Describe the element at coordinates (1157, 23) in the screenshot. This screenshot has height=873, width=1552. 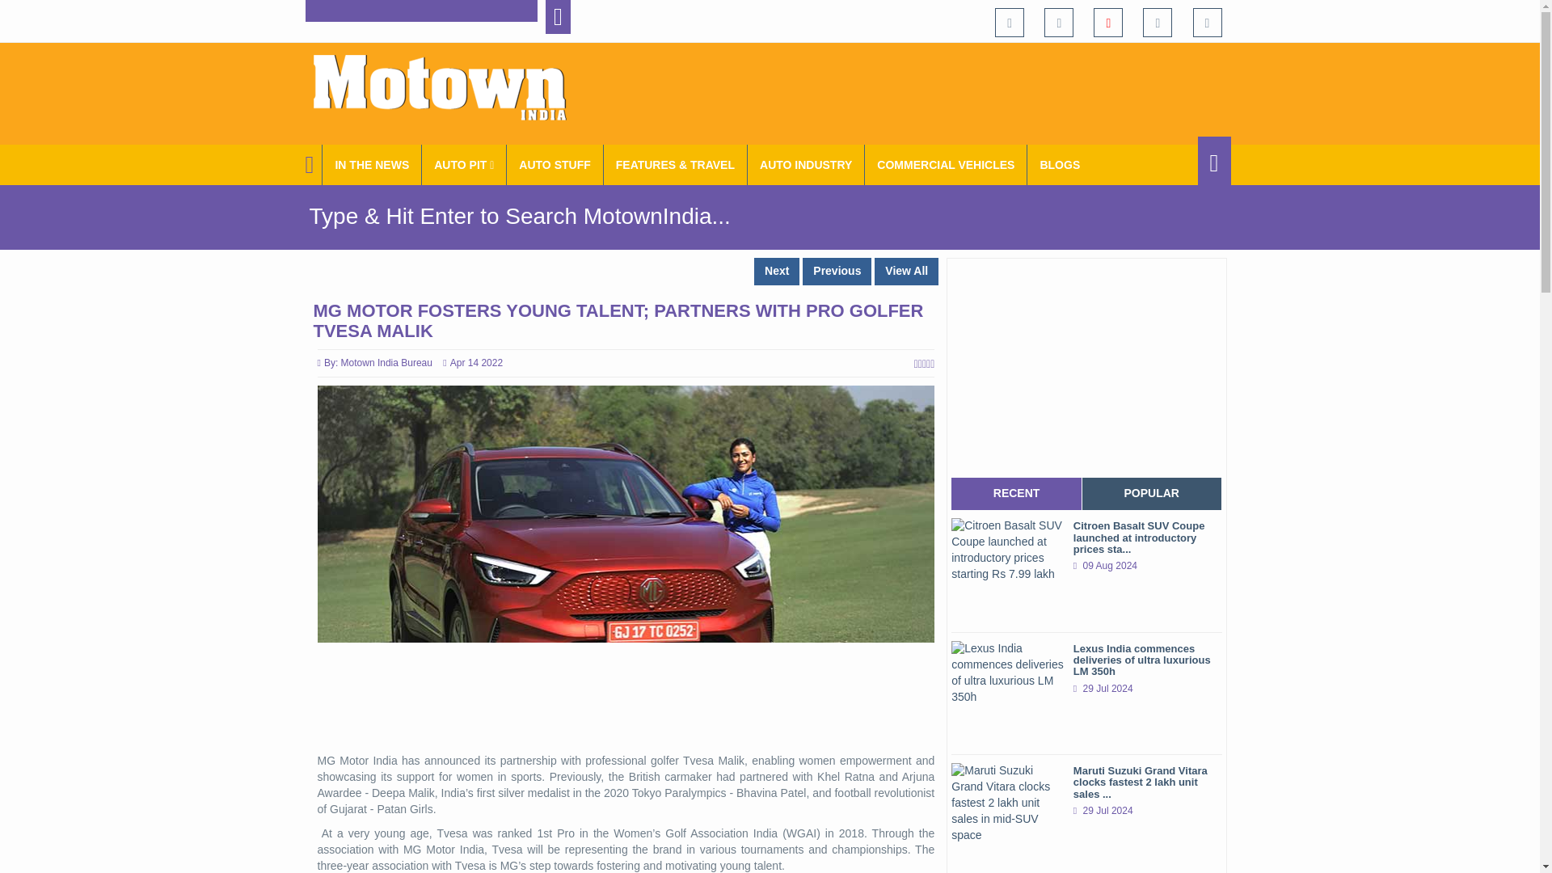
I see `Motown India on Instagram` at that location.